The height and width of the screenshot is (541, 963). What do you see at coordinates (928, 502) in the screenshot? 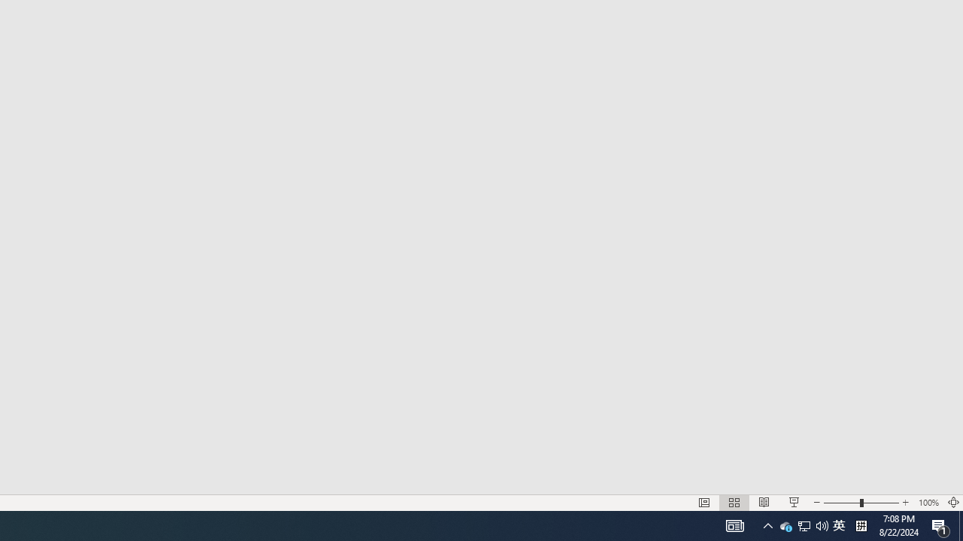
I see `Zoom 100%` at bounding box center [928, 502].